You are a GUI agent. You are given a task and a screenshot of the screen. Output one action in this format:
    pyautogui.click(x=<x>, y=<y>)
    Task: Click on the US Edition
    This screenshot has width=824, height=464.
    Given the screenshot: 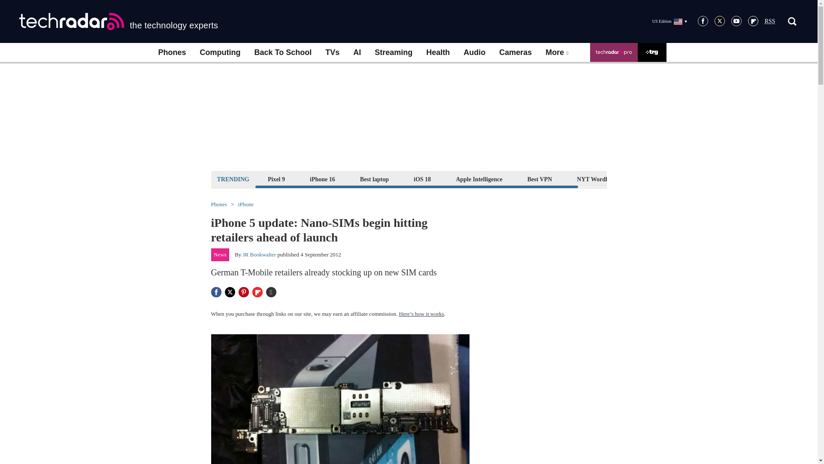 What is the action you would take?
    pyautogui.click(x=669, y=21)
    